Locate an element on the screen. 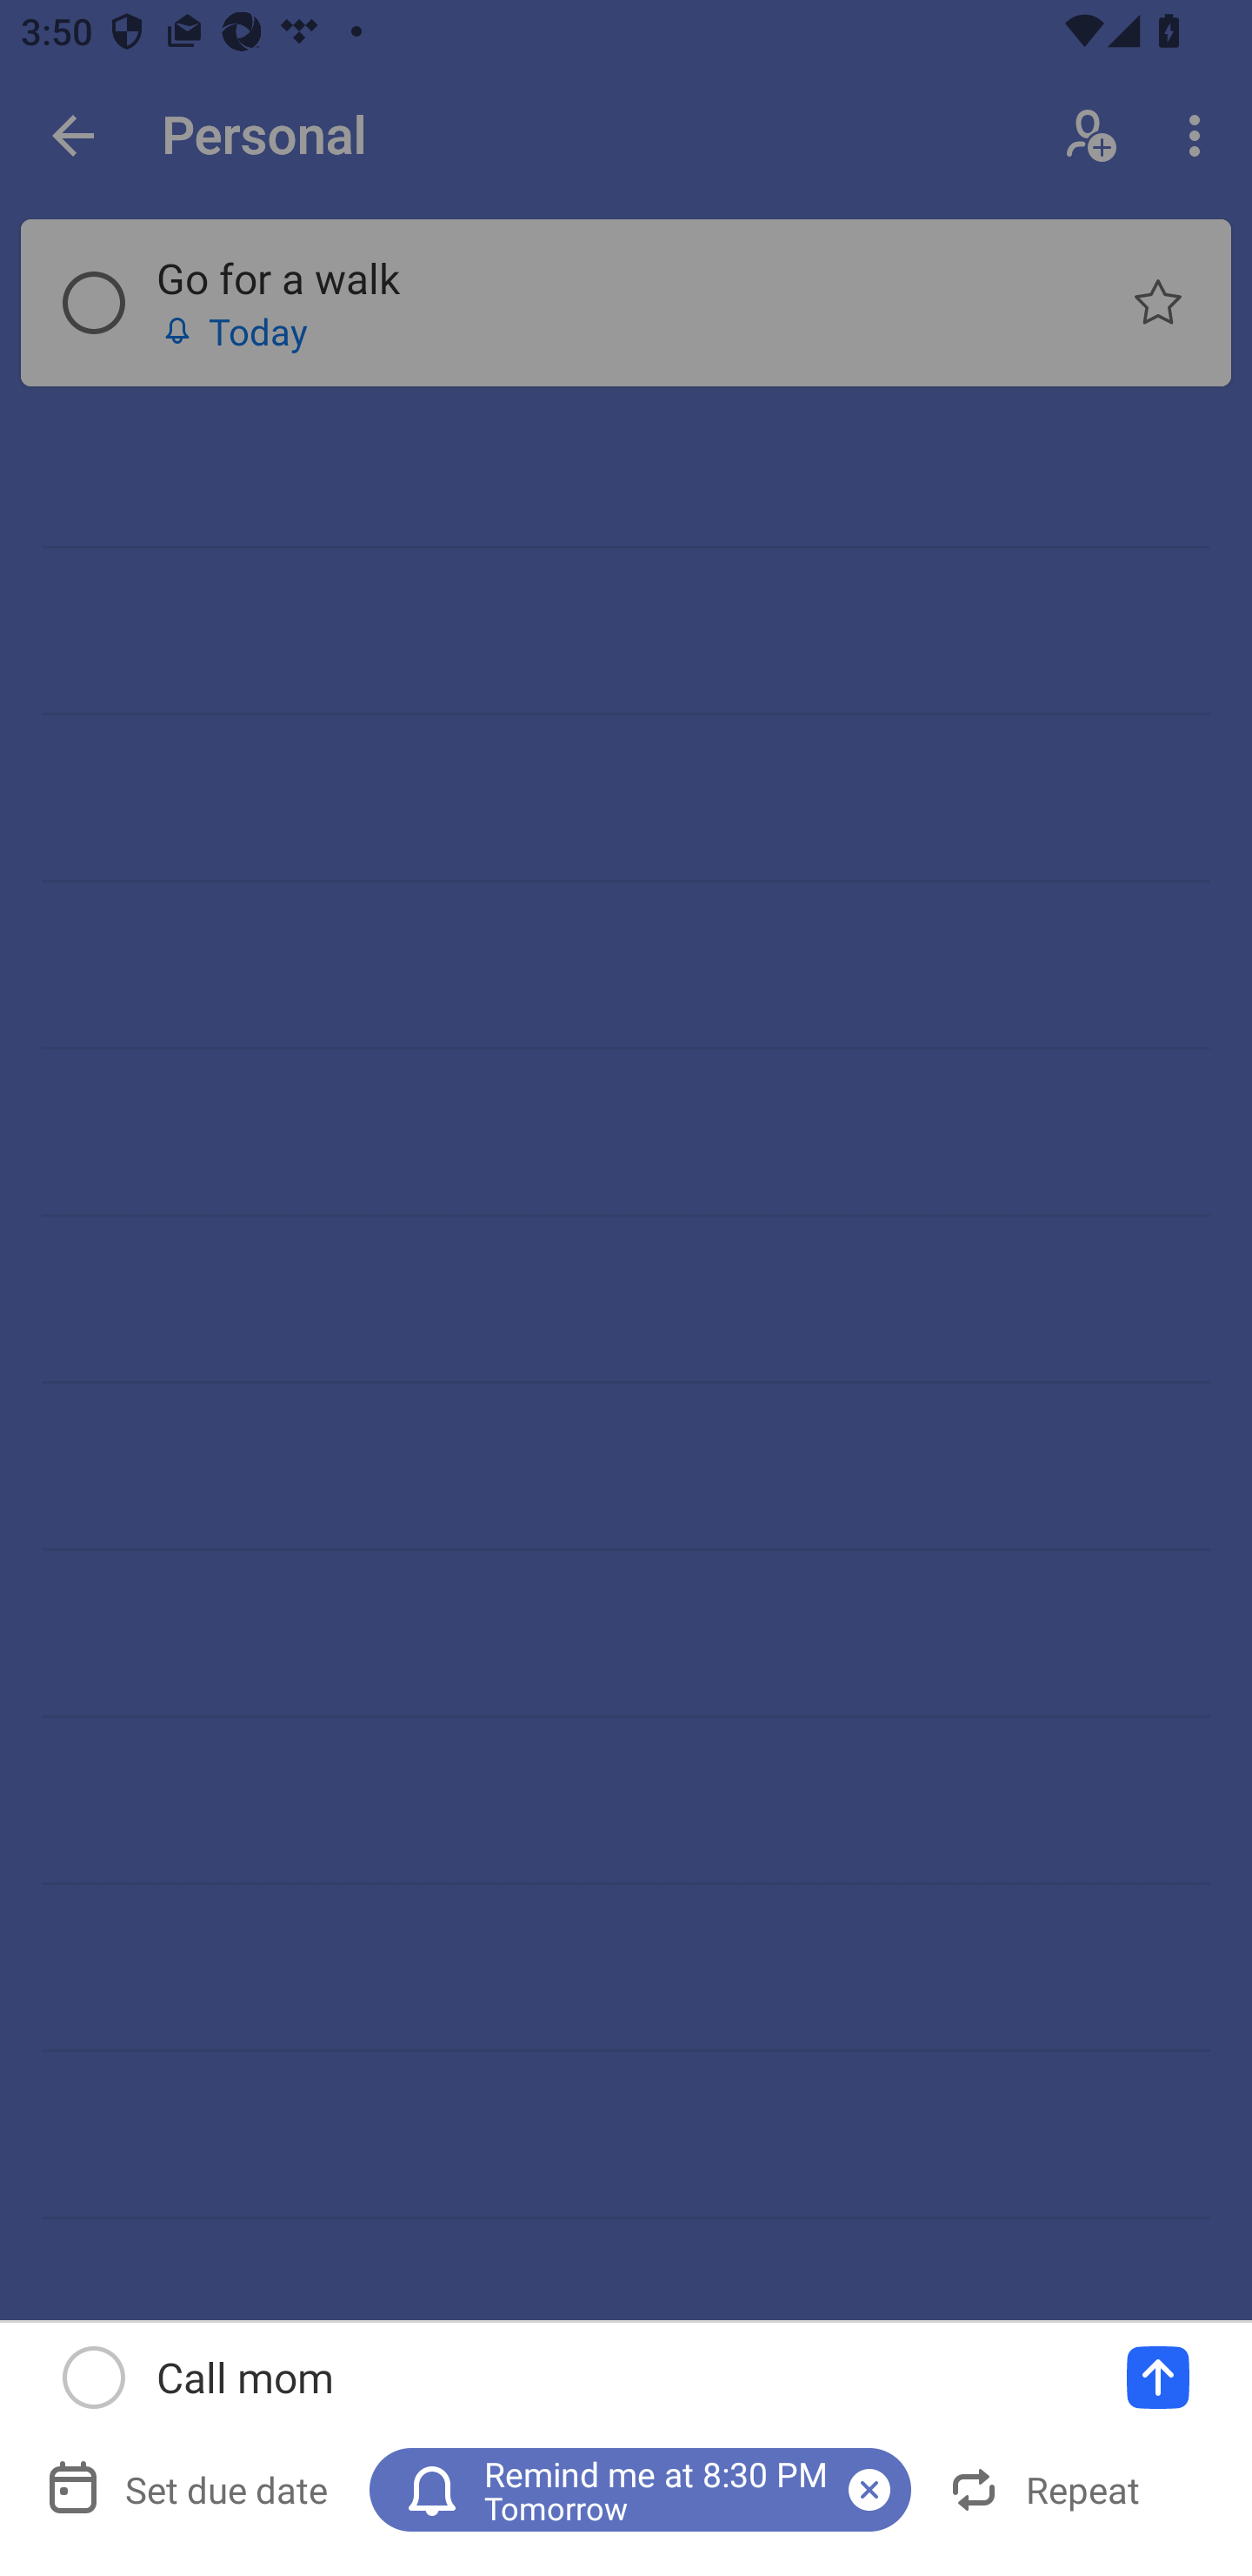 The width and height of the screenshot is (1252, 2576). Add a task is located at coordinates (1158, 2378).